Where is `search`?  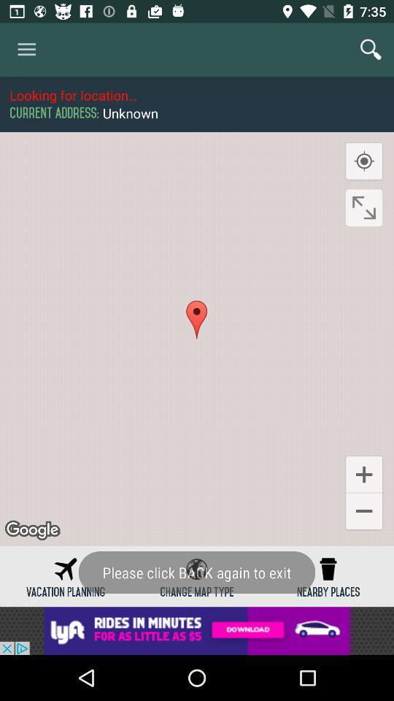
search is located at coordinates (371, 50).